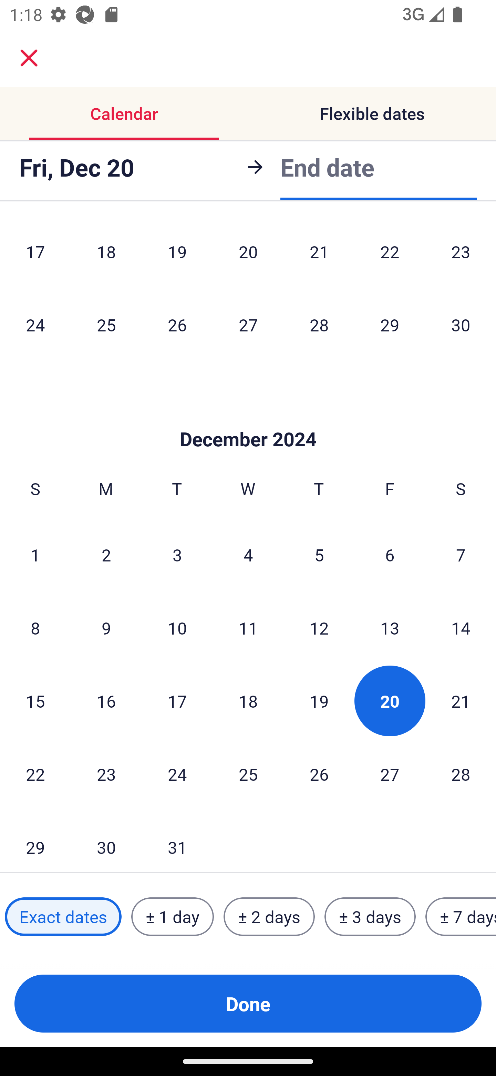  I want to click on 13 Friday, December 13, 2024, so click(390, 628).